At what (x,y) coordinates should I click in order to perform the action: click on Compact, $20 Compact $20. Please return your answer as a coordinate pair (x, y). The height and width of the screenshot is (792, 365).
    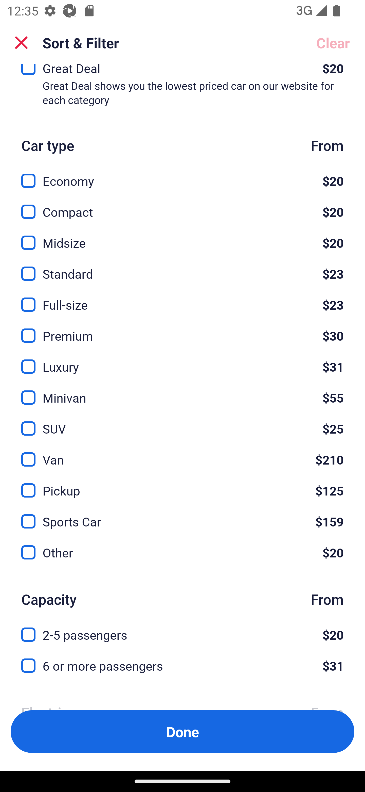
    Looking at the image, I should click on (182, 206).